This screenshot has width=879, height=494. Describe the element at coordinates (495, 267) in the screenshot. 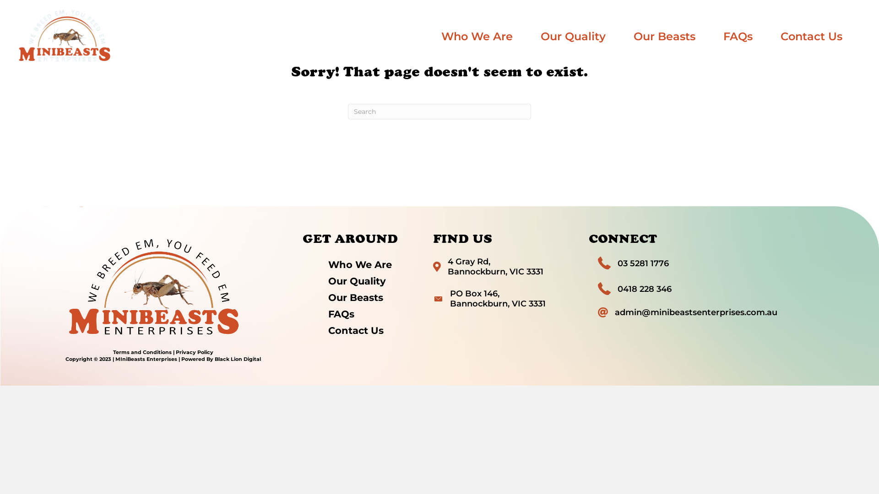

I see `4 Gray Rd,
Bannockburn, VIC 3331` at that location.